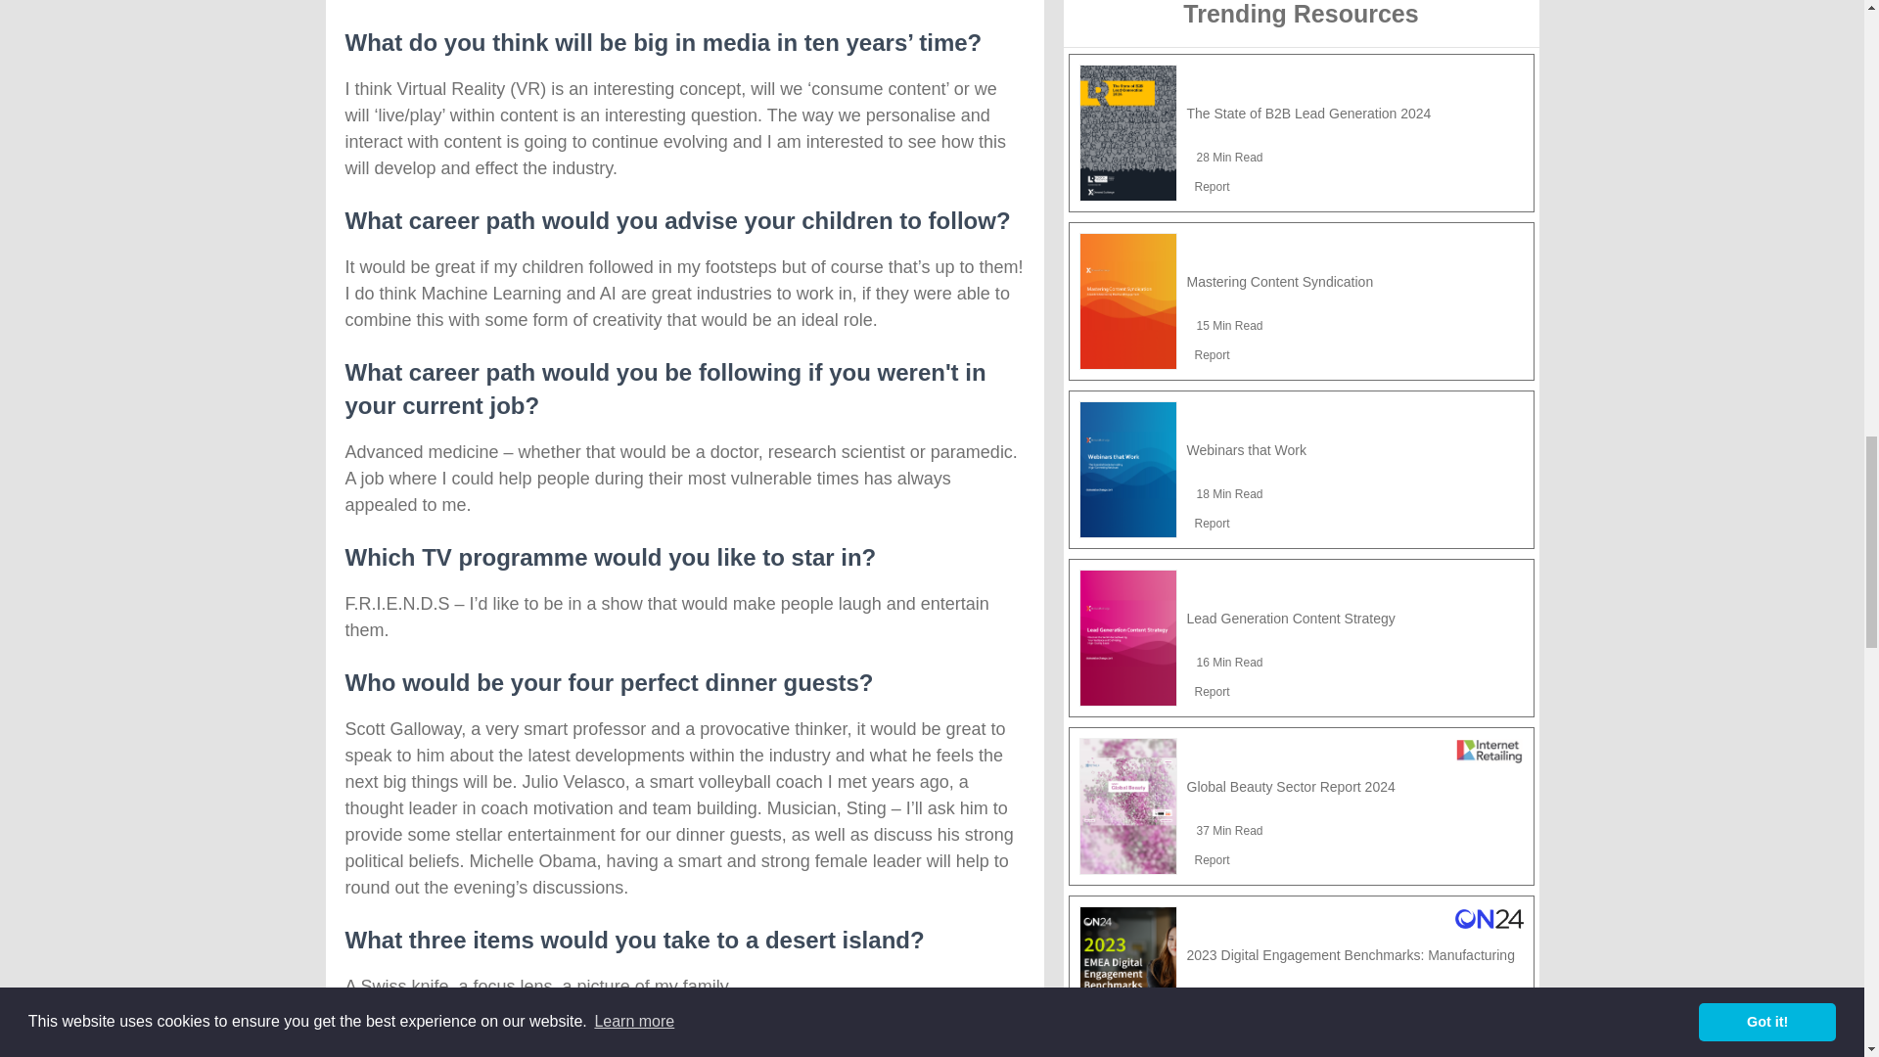 The image size is (1879, 1057). Describe the element at coordinates (1290, 787) in the screenshot. I see `View Global Beauty Sector Report 2024` at that location.